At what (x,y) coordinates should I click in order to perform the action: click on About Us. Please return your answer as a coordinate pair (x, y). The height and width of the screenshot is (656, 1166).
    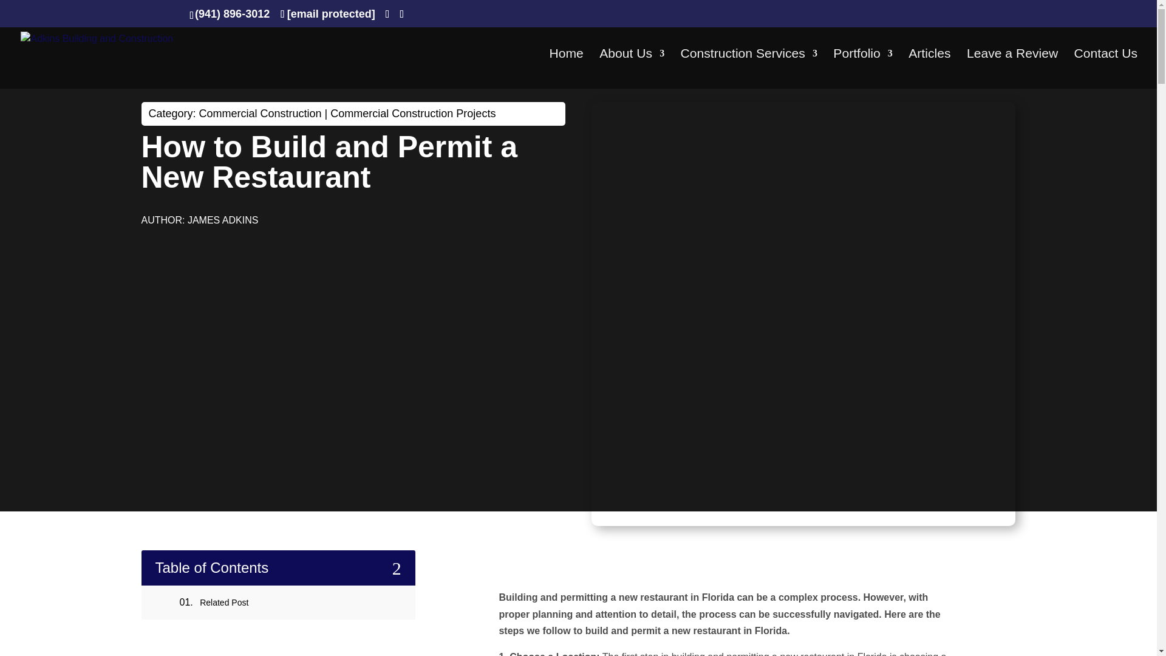
    Looking at the image, I should click on (632, 69).